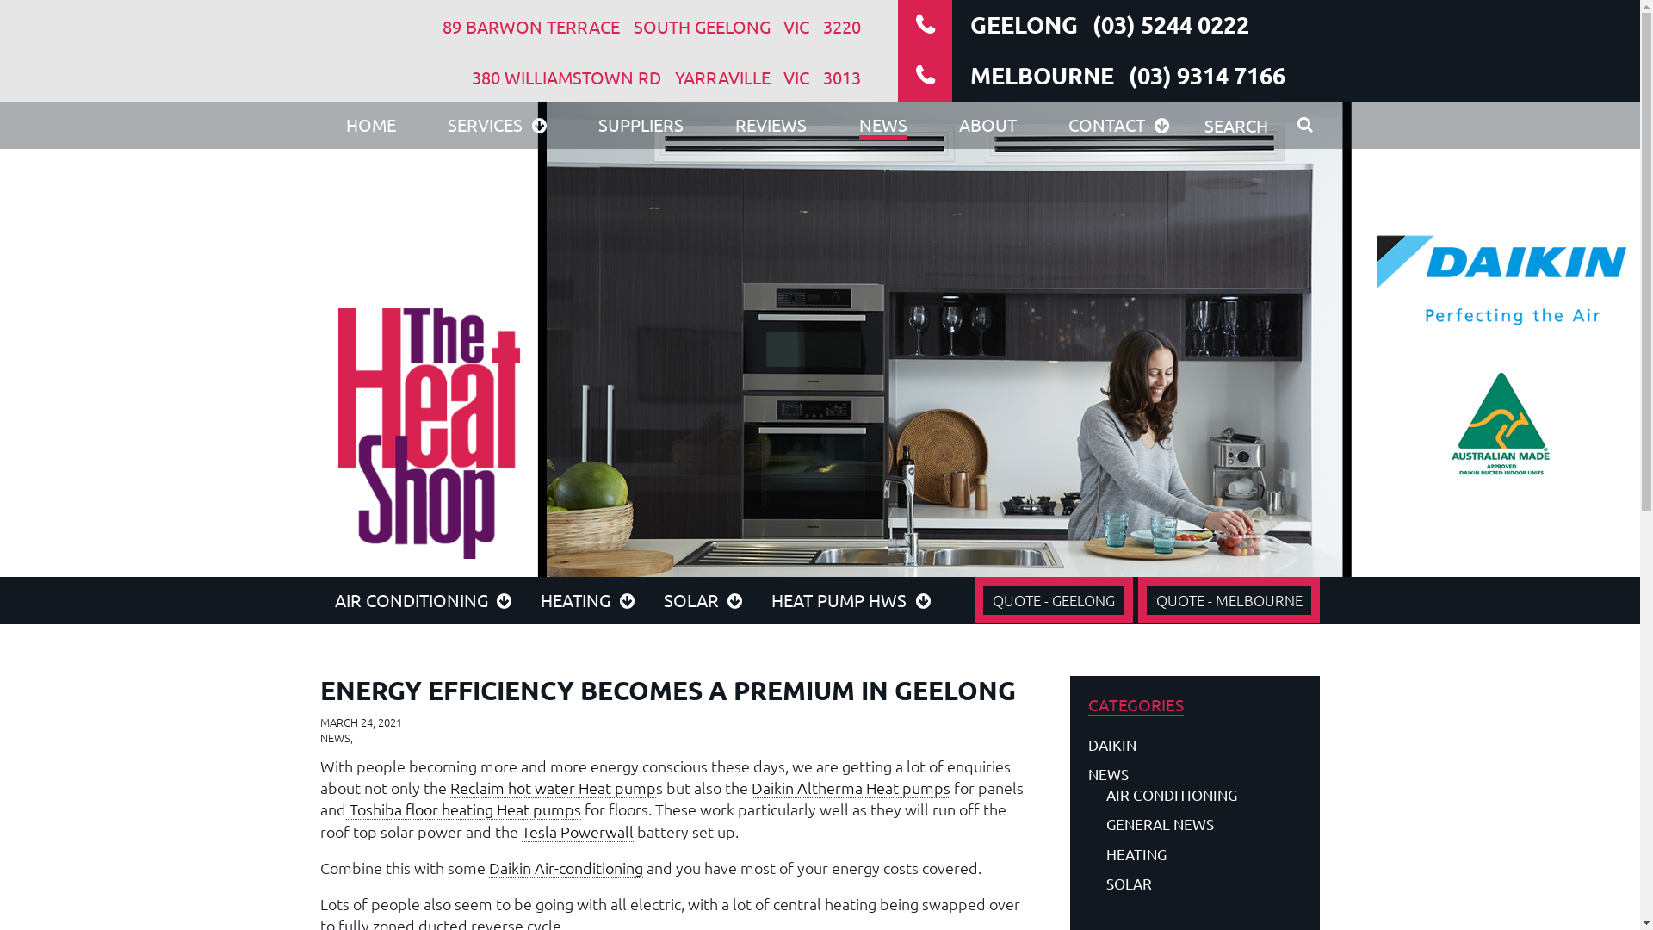 The width and height of the screenshot is (1653, 930). I want to click on HOME, so click(371, 127).